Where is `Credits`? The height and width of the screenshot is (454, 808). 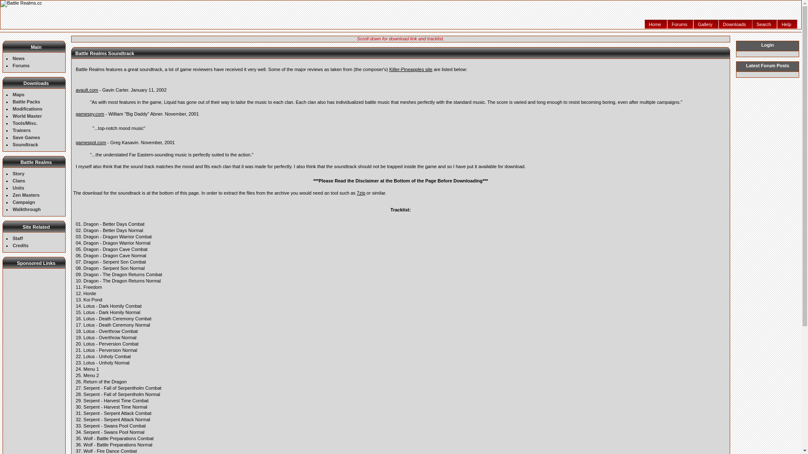
Credits is located at coordinates (21, 245).